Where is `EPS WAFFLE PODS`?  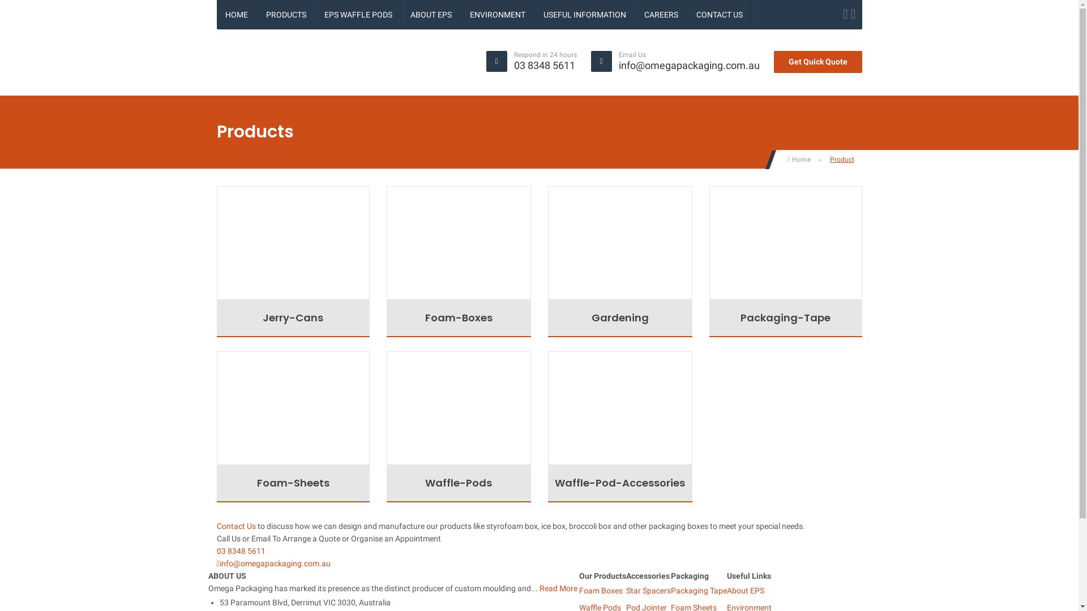 EPS WAFFLE PODS is located at coordinates (358, 15).